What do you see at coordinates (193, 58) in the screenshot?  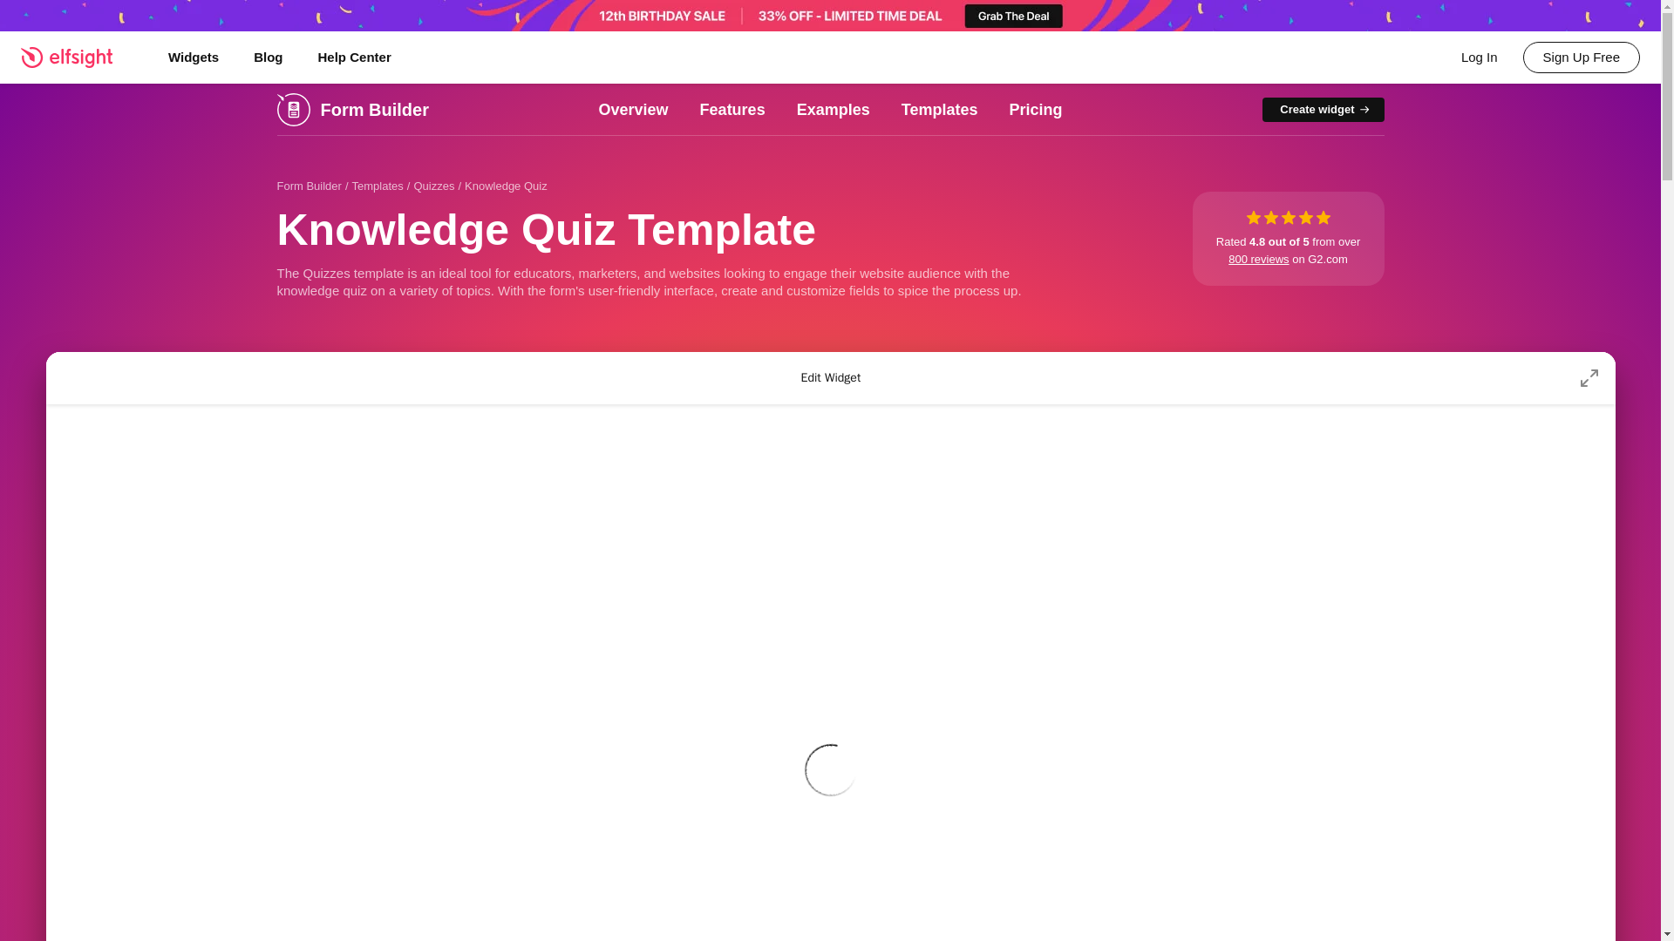 I see `Widgets` at bounding box center [193, 58].